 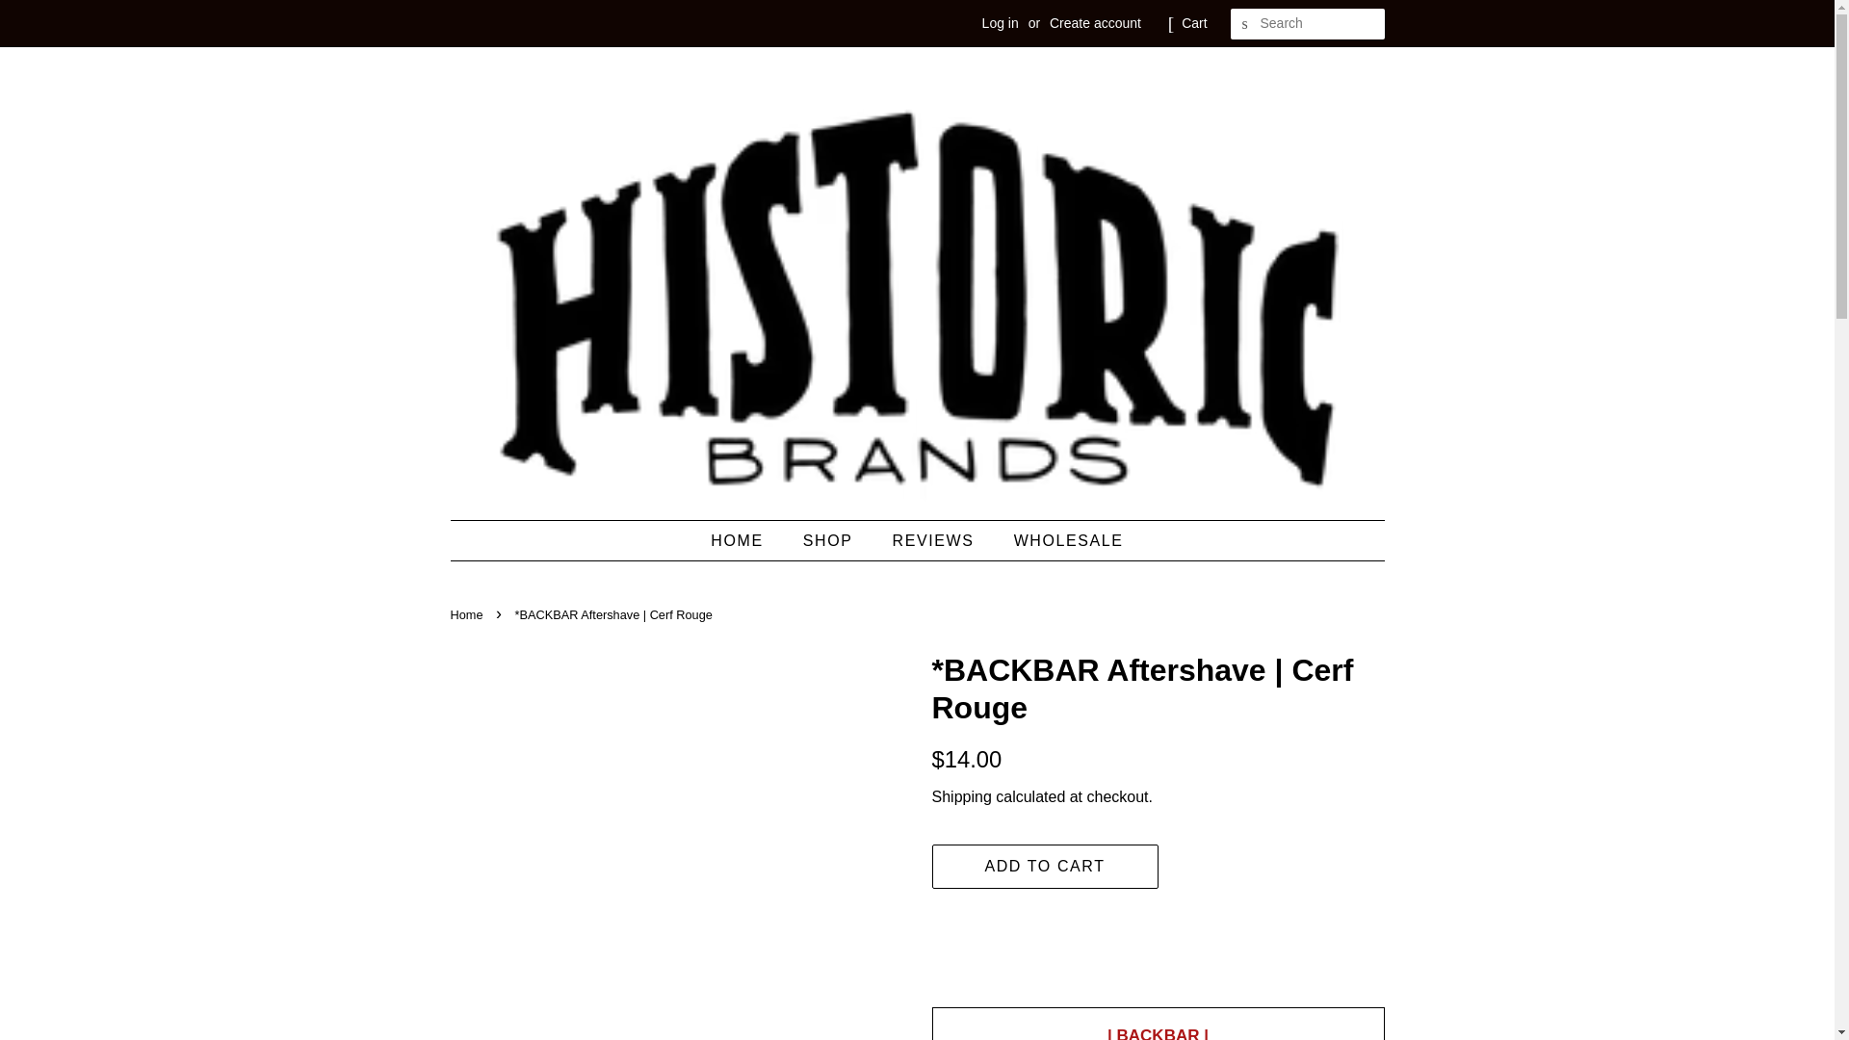 I want to click on Create account, so click(x=1095, y=23).